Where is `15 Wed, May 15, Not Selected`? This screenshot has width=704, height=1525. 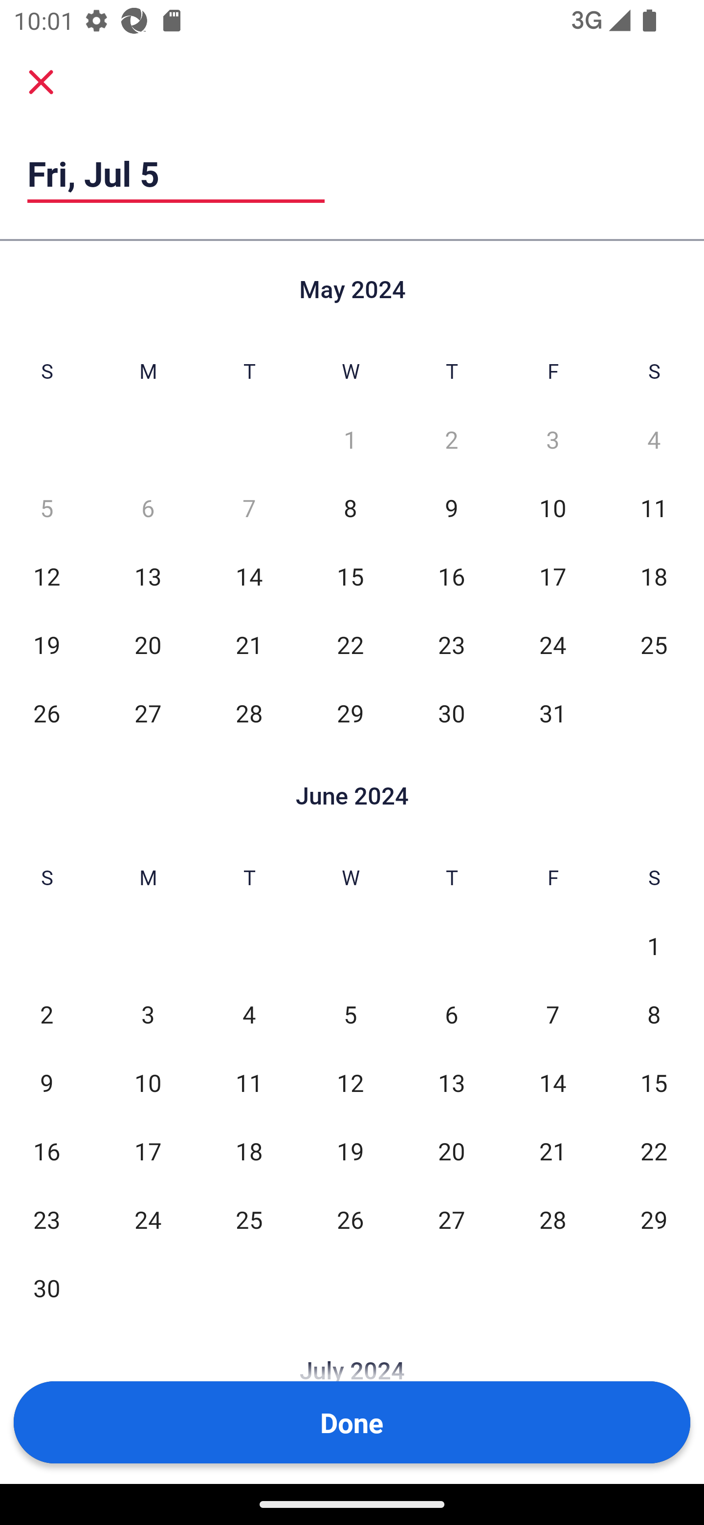
15 Wed, May 15, Not Selected is located at coordinates (350, 576).